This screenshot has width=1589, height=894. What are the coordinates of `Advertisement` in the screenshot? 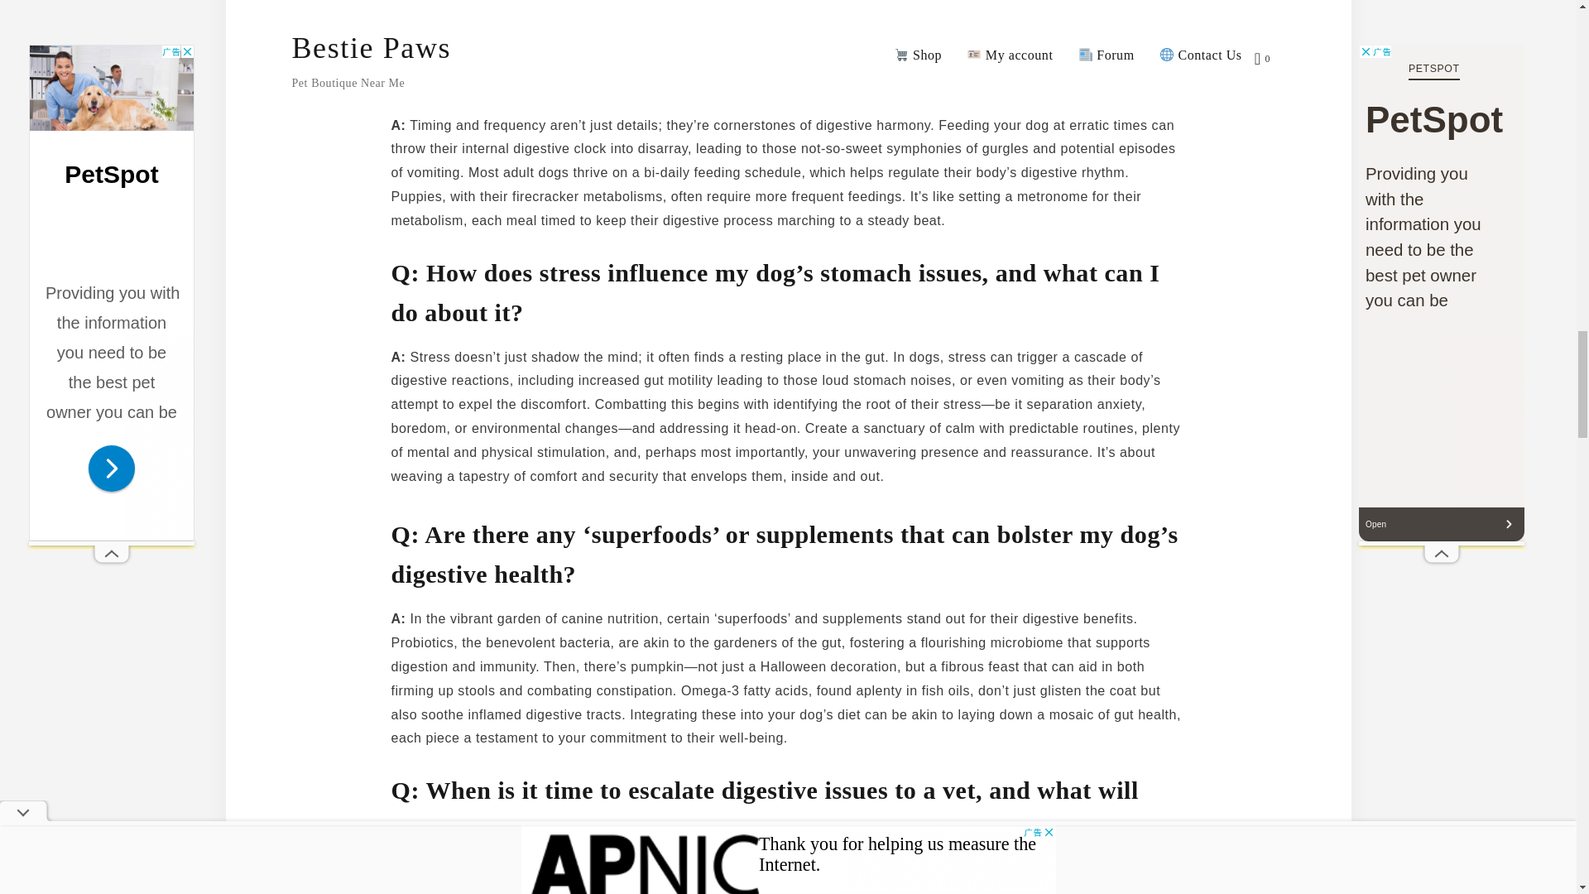 It's located at (788, 7).